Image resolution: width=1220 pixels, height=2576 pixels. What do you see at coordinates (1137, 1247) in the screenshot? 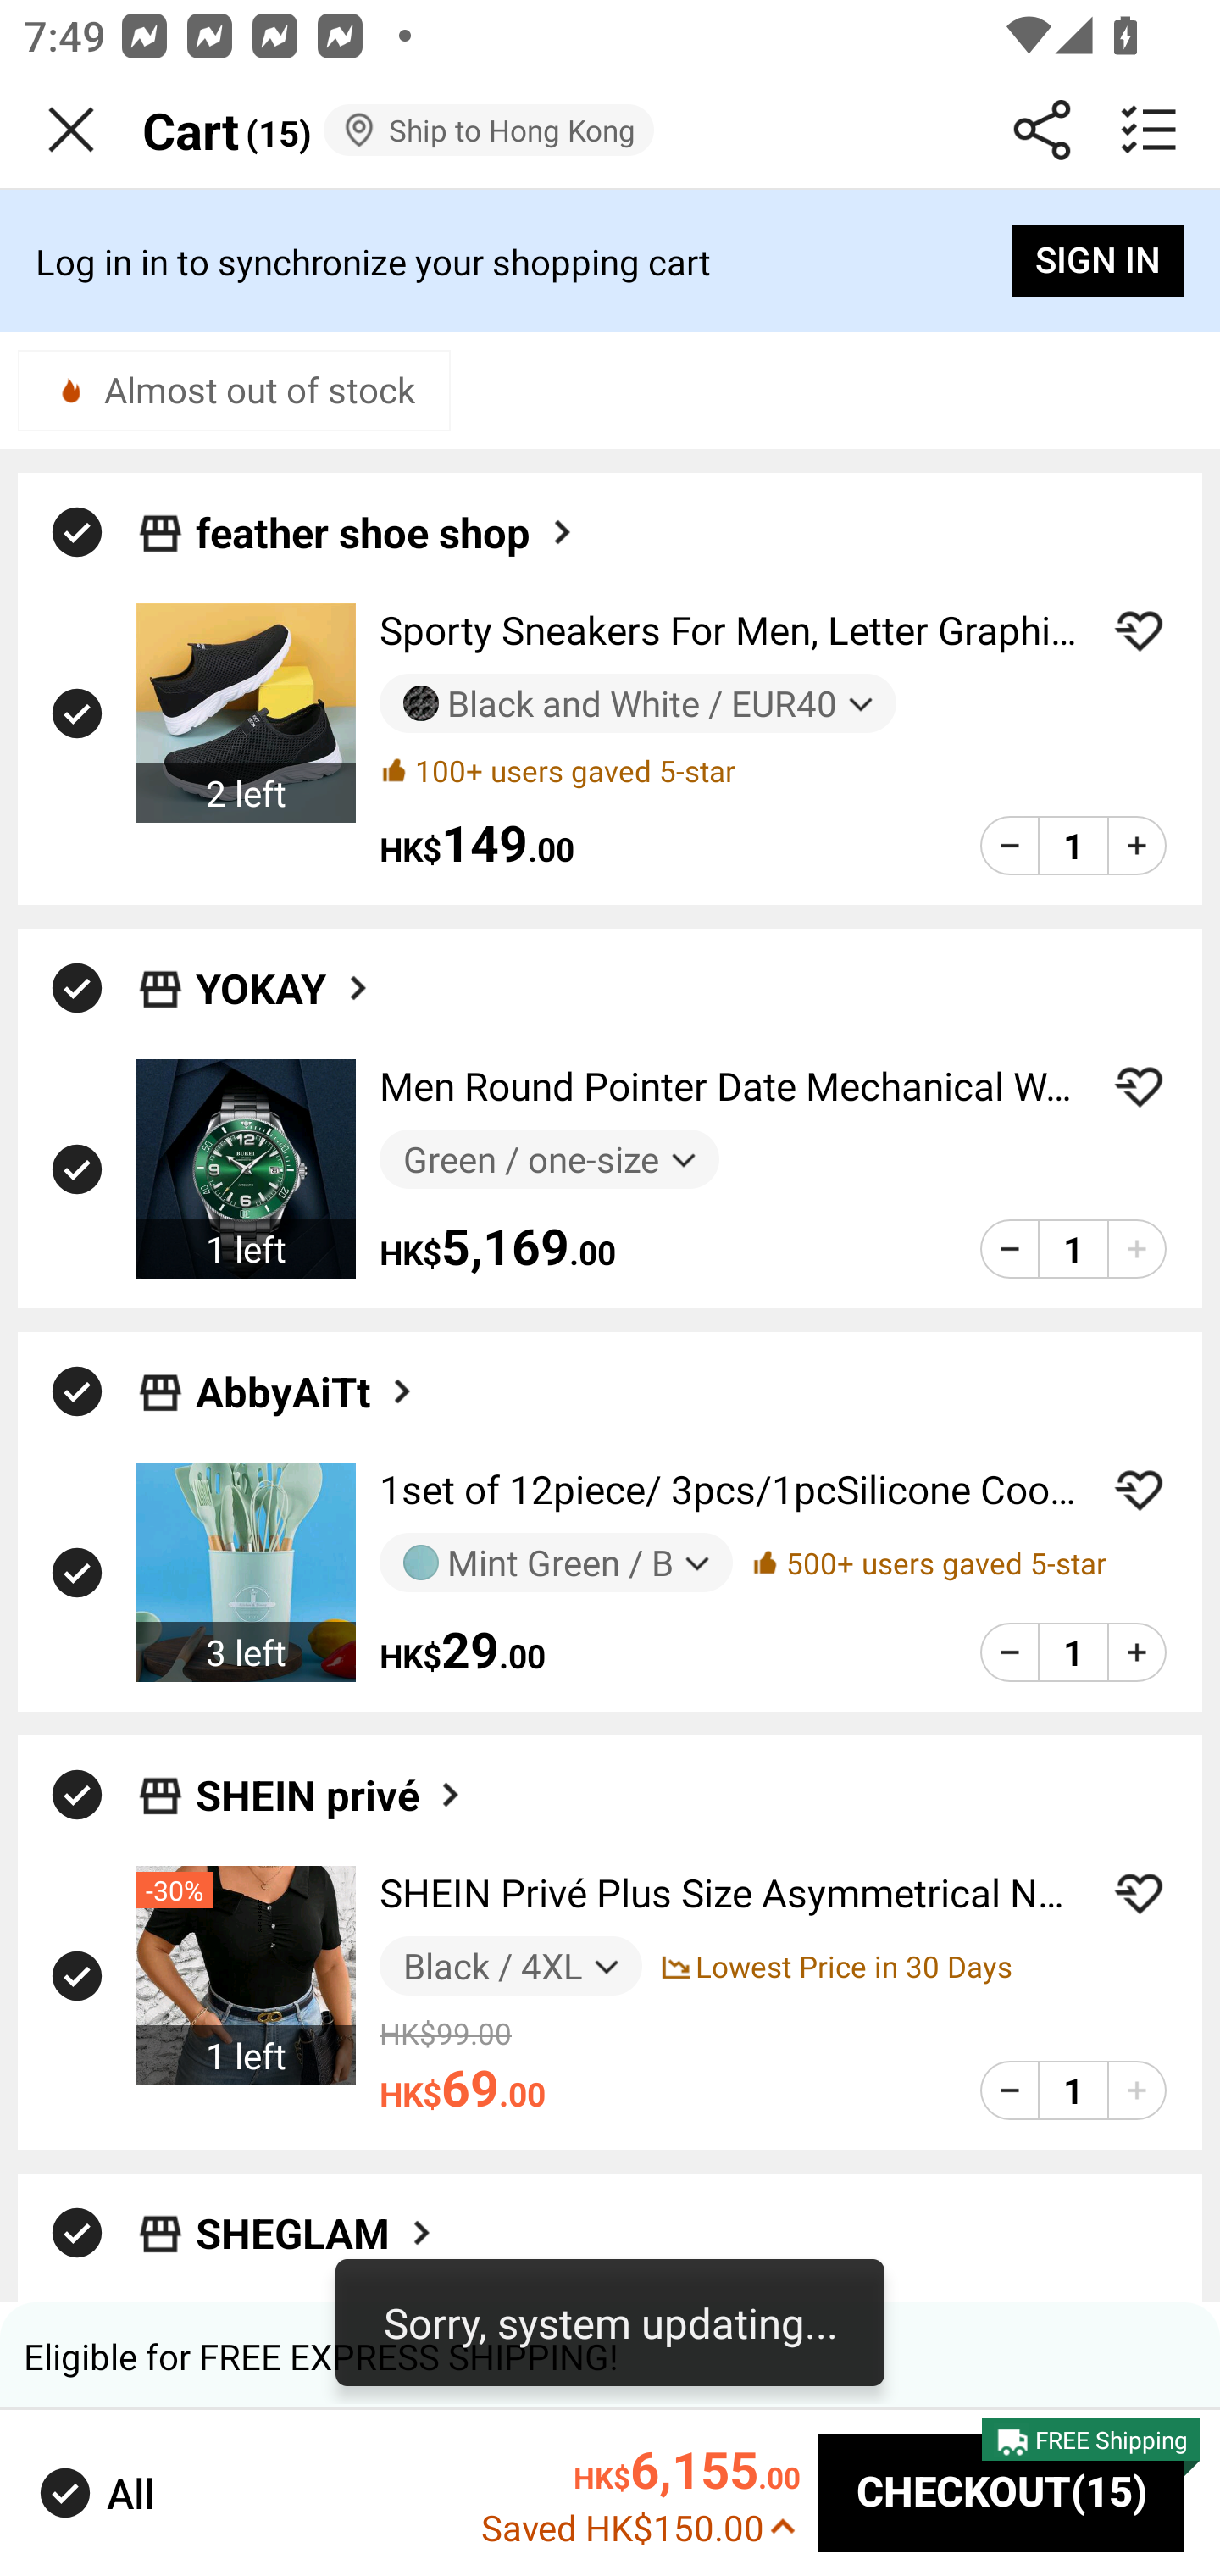
I see `product quantity add 1` at bounding box center [1137, 1247].